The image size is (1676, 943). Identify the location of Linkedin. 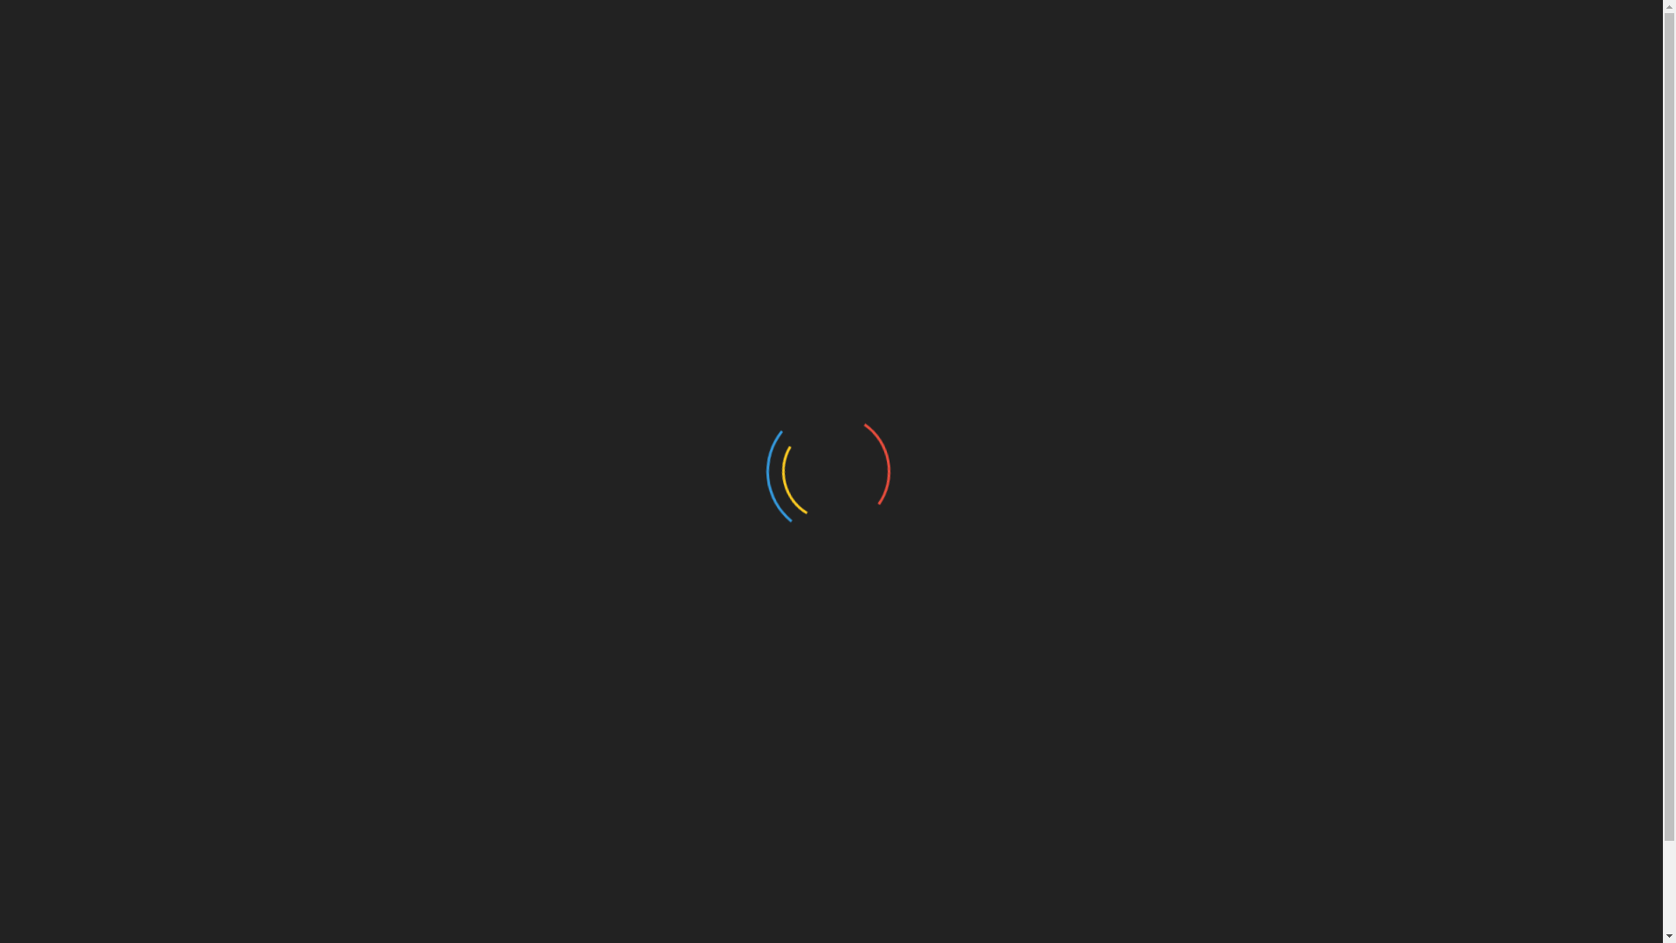
(548, 833).